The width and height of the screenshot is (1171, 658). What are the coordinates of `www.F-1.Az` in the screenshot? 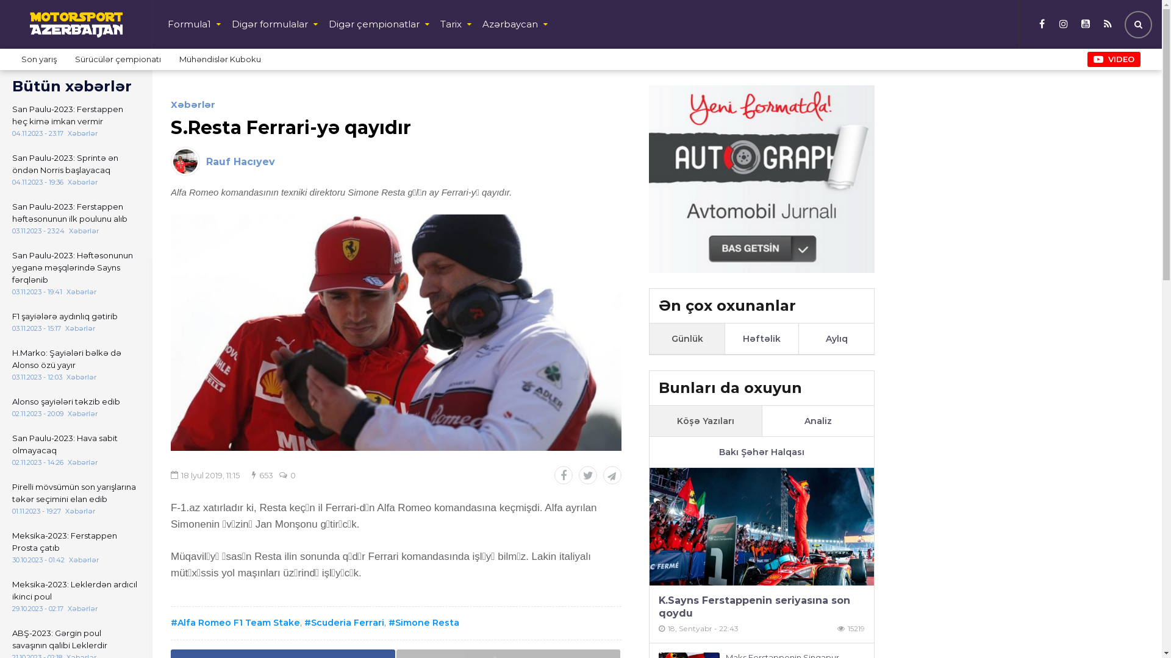 It's located at (76, 25).